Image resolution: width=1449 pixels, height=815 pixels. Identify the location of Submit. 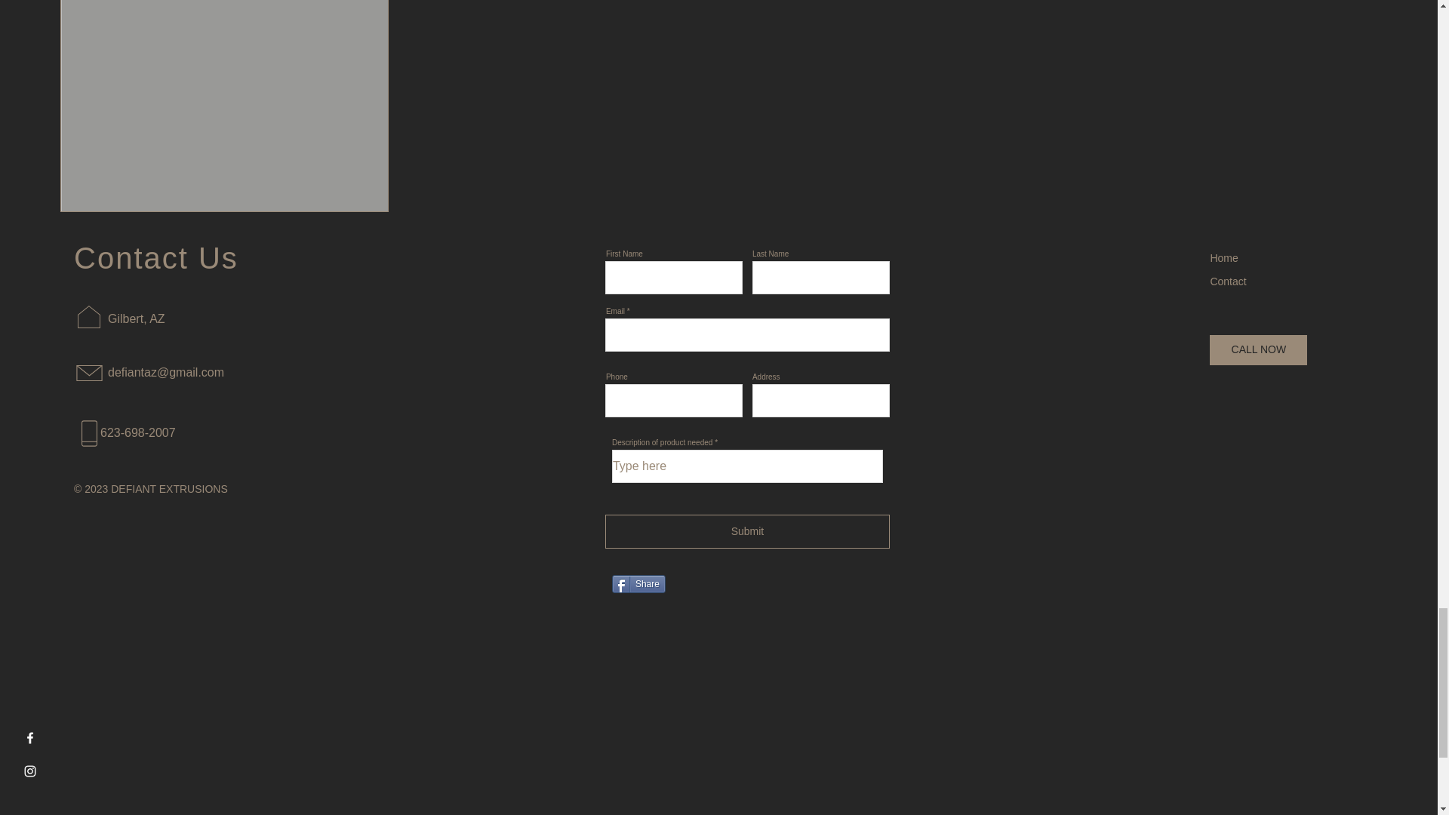
(747, 531).